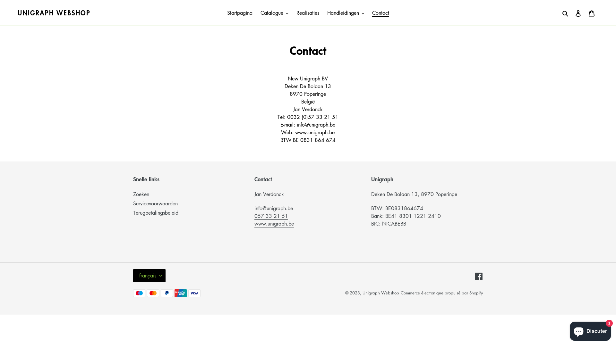  I want to click on info@unigraph.be, so click(274, 208).